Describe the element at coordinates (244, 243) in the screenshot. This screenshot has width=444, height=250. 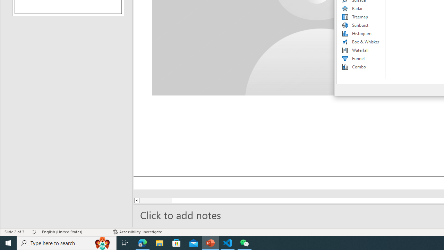
I see `WeChat - 1 running window` at that location.